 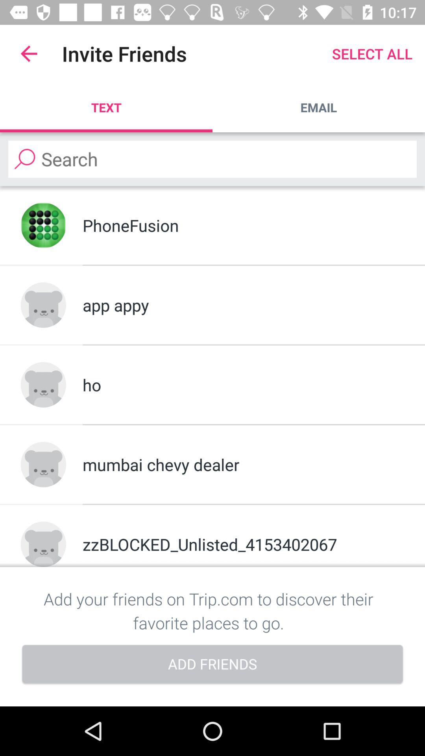 What do you see at coordinates (243, 225) in the screenshot?
I see `select the phonefusion` at bounding box center [243, 225].